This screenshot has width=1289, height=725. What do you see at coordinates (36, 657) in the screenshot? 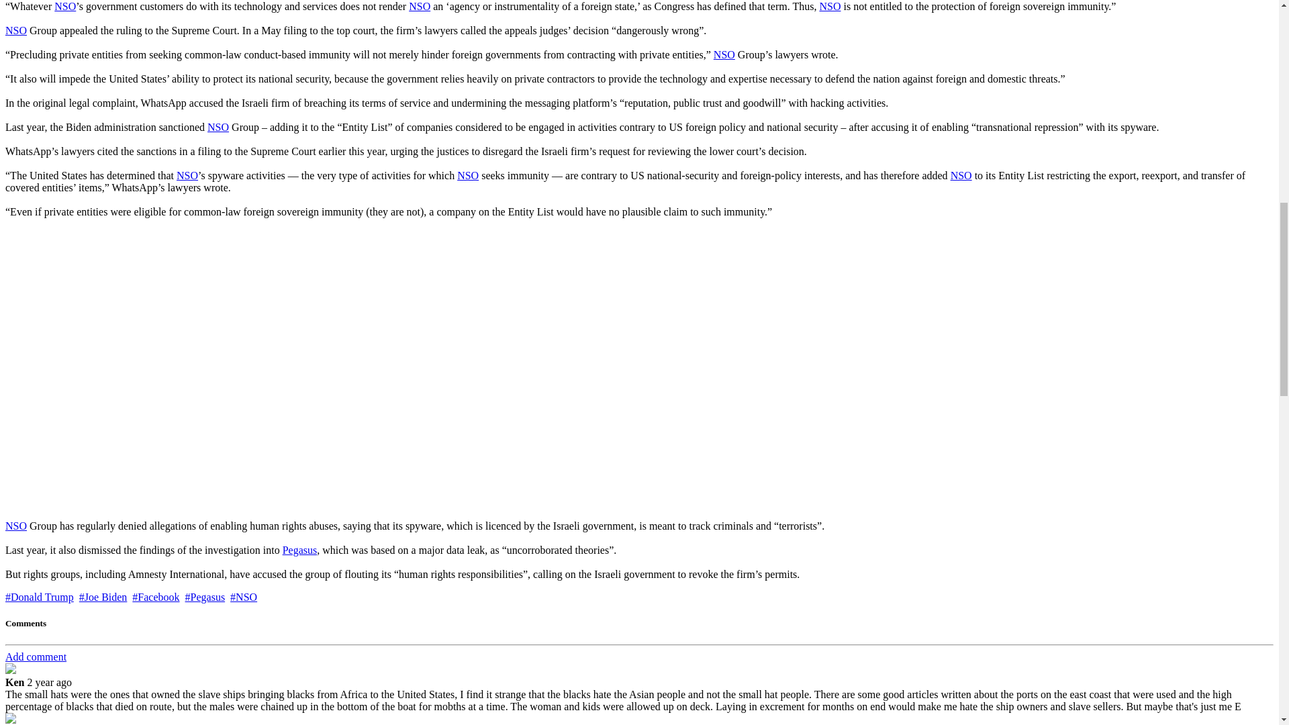
I see `Add comment` at bounding box center [36, 657].